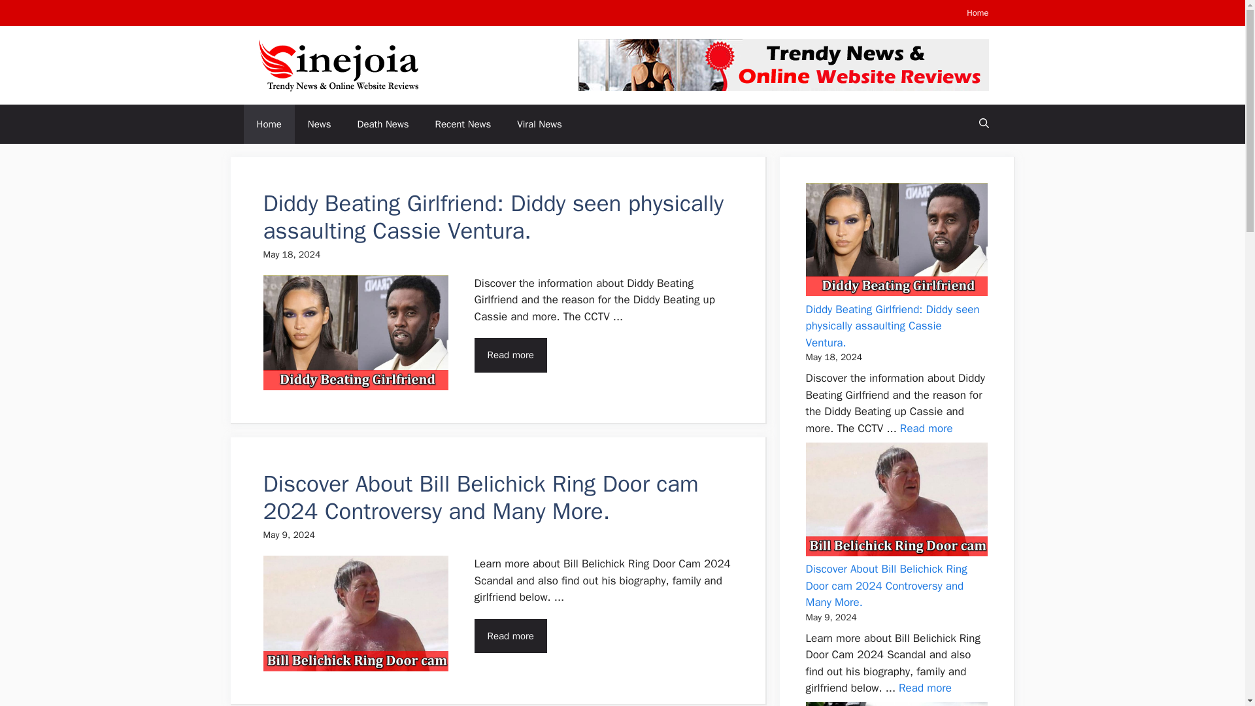 The height and width of the screenshot is (706, 1255). I want to click on Recent News, so click(463, 124).